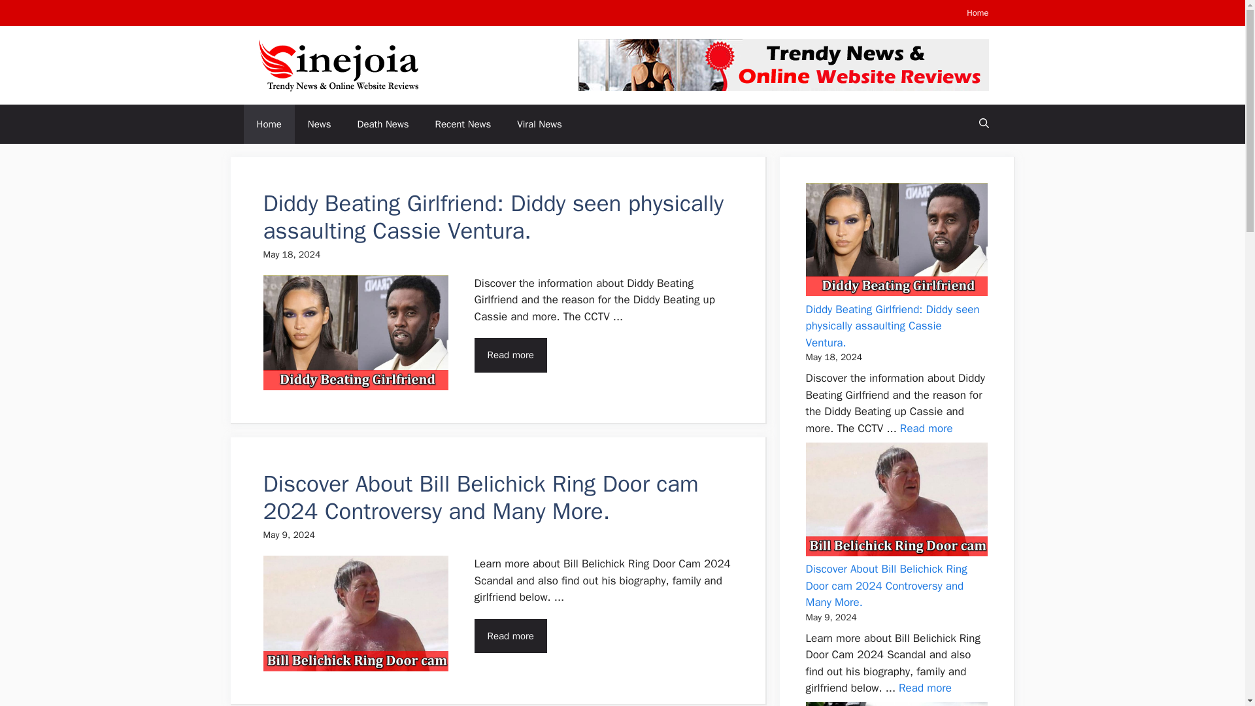 The height and width of the screenshot is (706, 1255). I want to click on Recent News, so click(463, 124).